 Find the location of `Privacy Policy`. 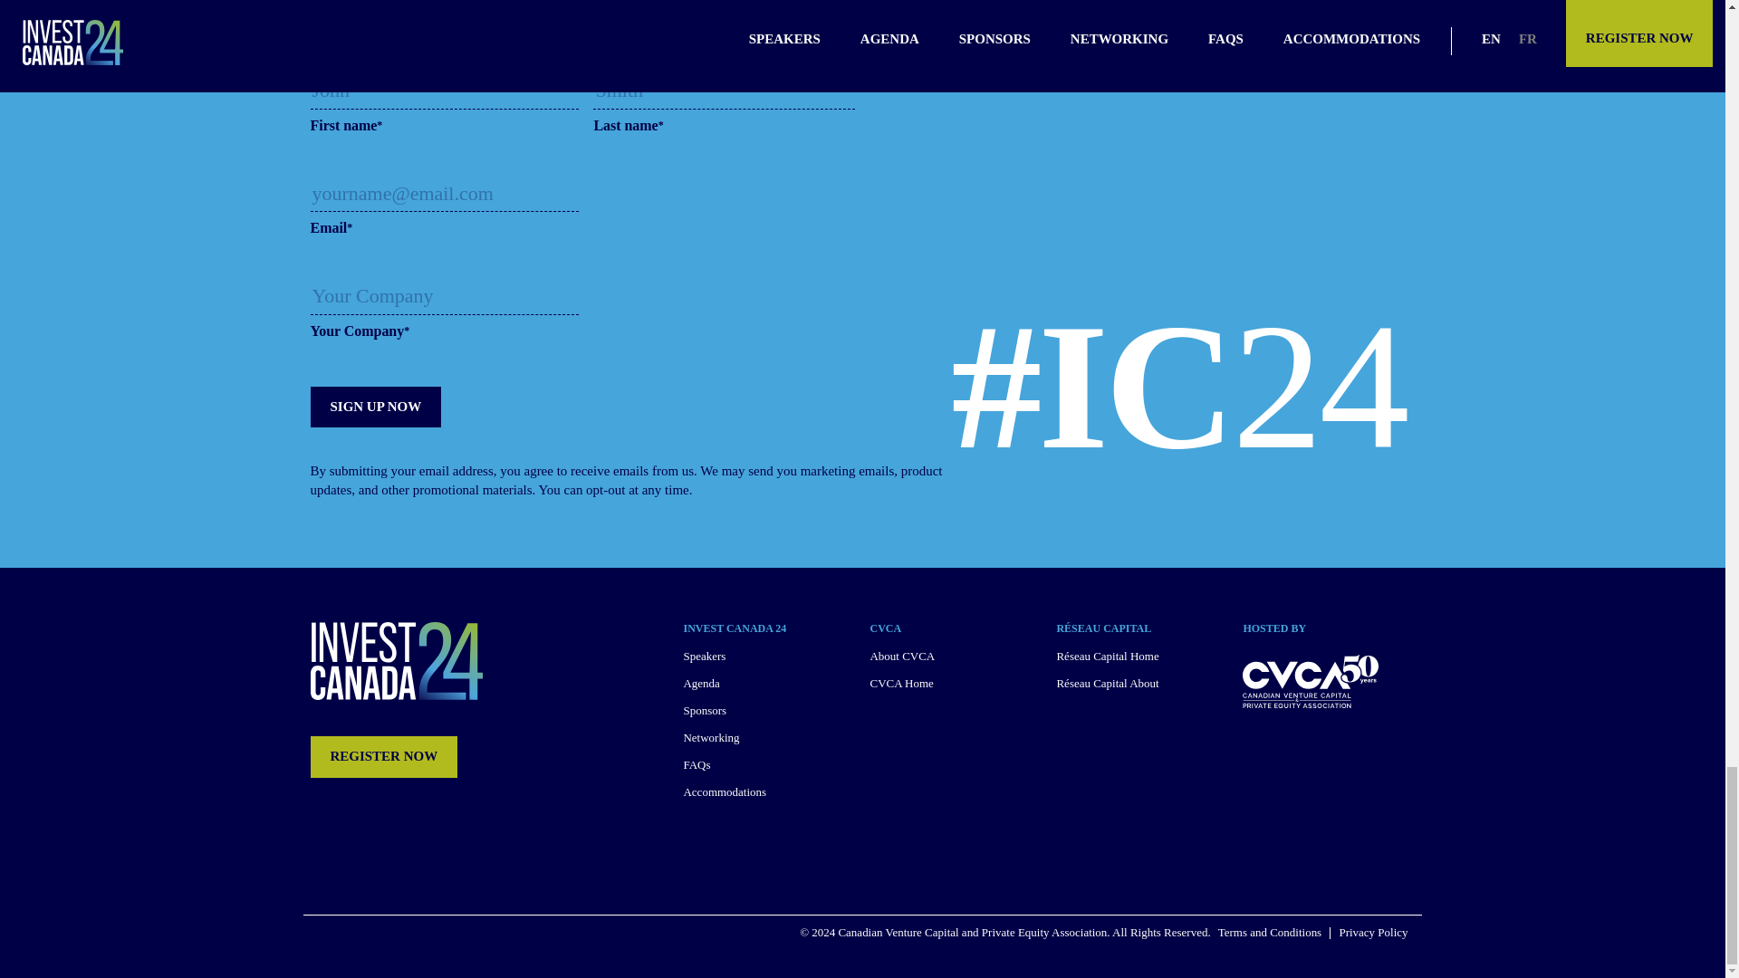

Privacy Policy is located at coordinates (1373, 933).